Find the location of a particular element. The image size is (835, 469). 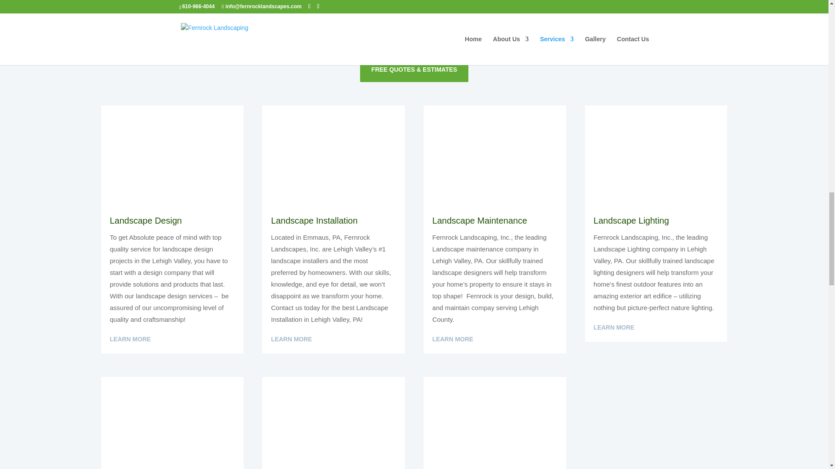

LEARN MORE is located at coordinates (614, 327).